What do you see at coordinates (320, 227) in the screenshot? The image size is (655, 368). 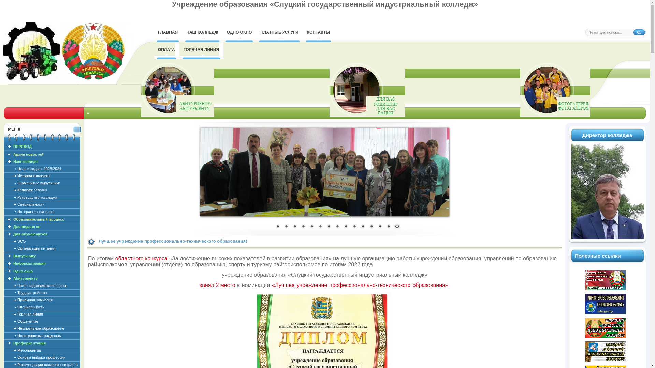 I see `6` at bounding box center [320, 227].